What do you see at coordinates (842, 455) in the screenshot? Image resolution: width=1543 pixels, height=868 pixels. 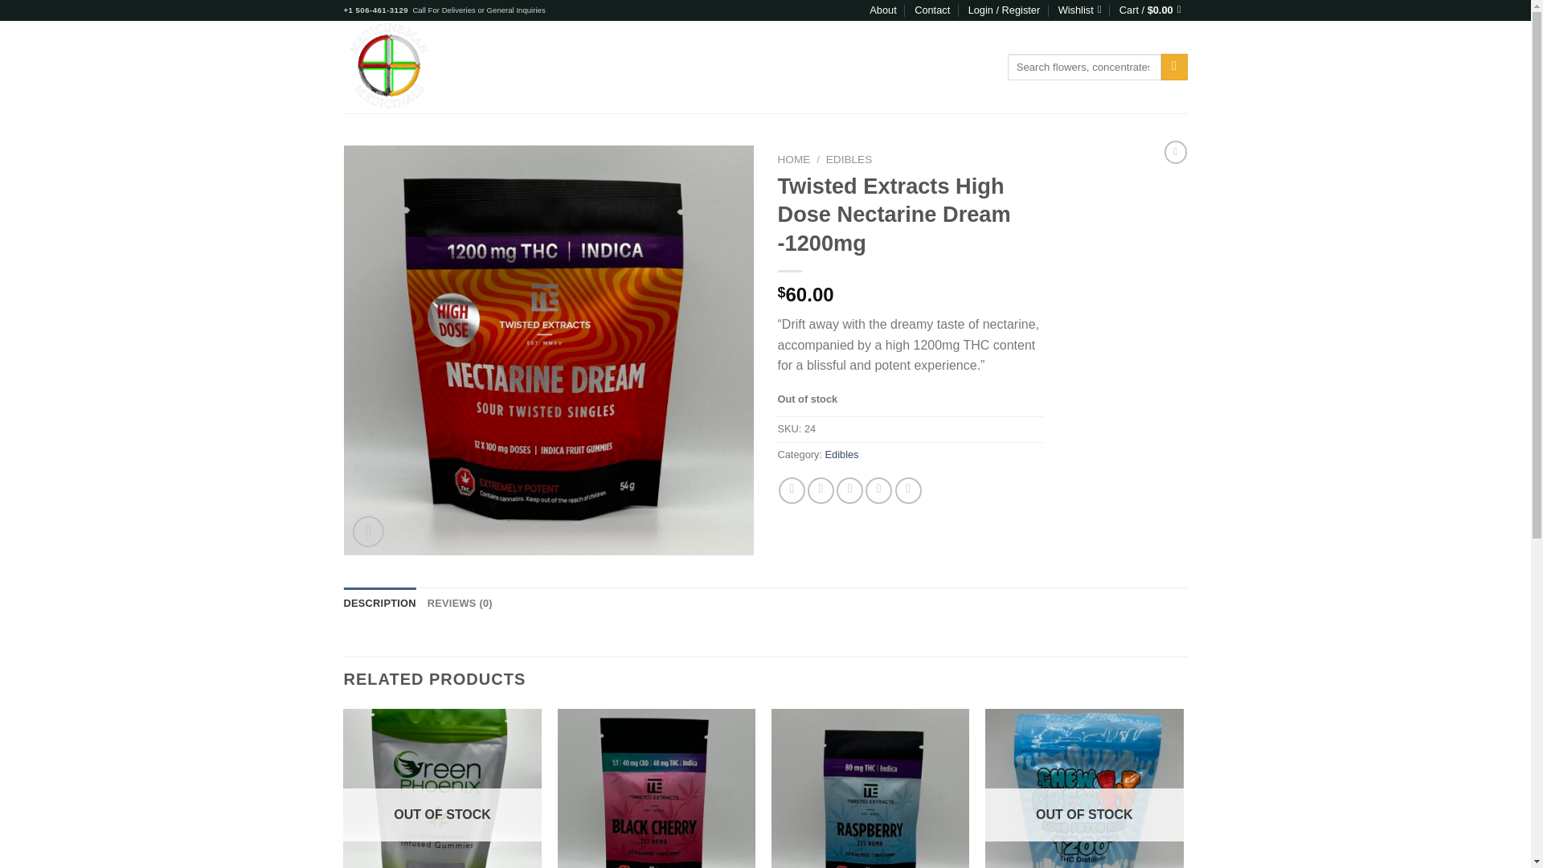 I see `Edibles` at bounding box center [842, 455].